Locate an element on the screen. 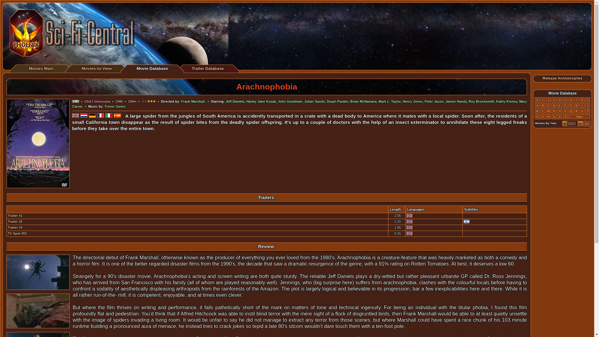 Image resolution: width=599 pixels, height=337 pixels. English is located at coordinates (409, 227).